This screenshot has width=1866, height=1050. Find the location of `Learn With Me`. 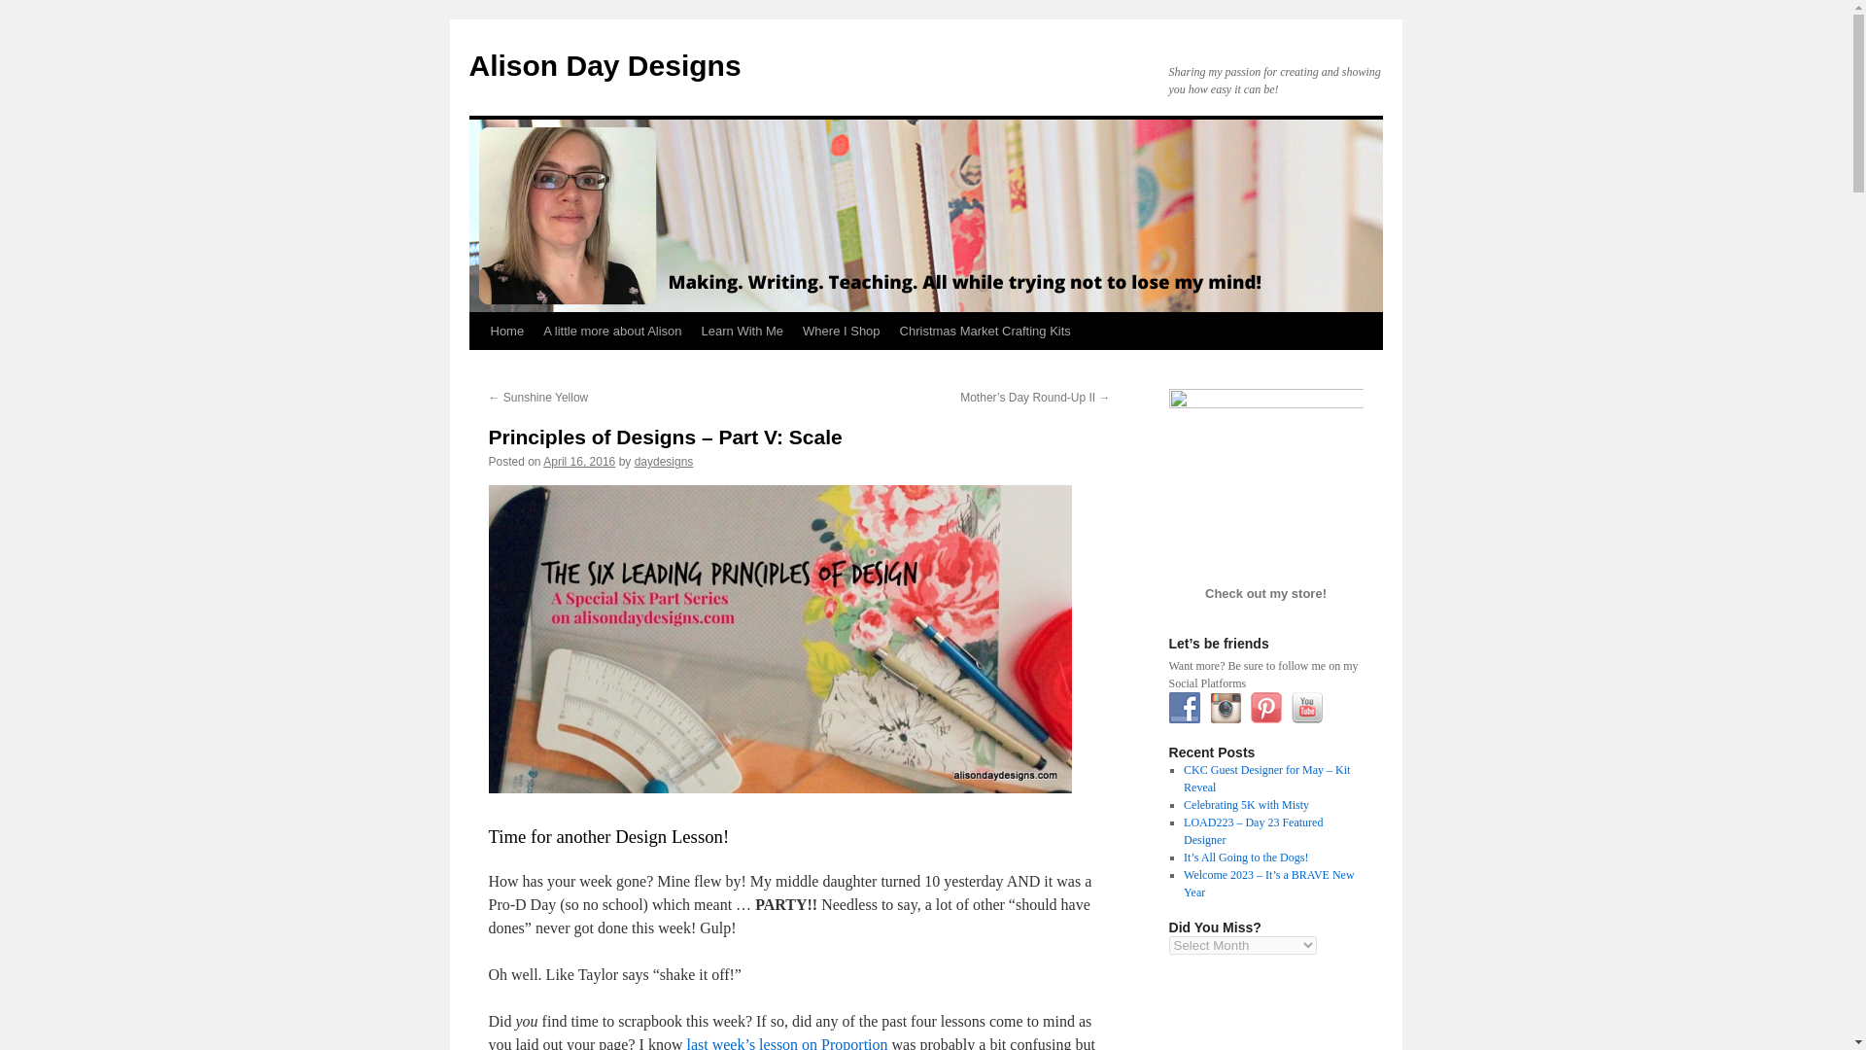

Learn With Me is located at coordinates (743, 331).